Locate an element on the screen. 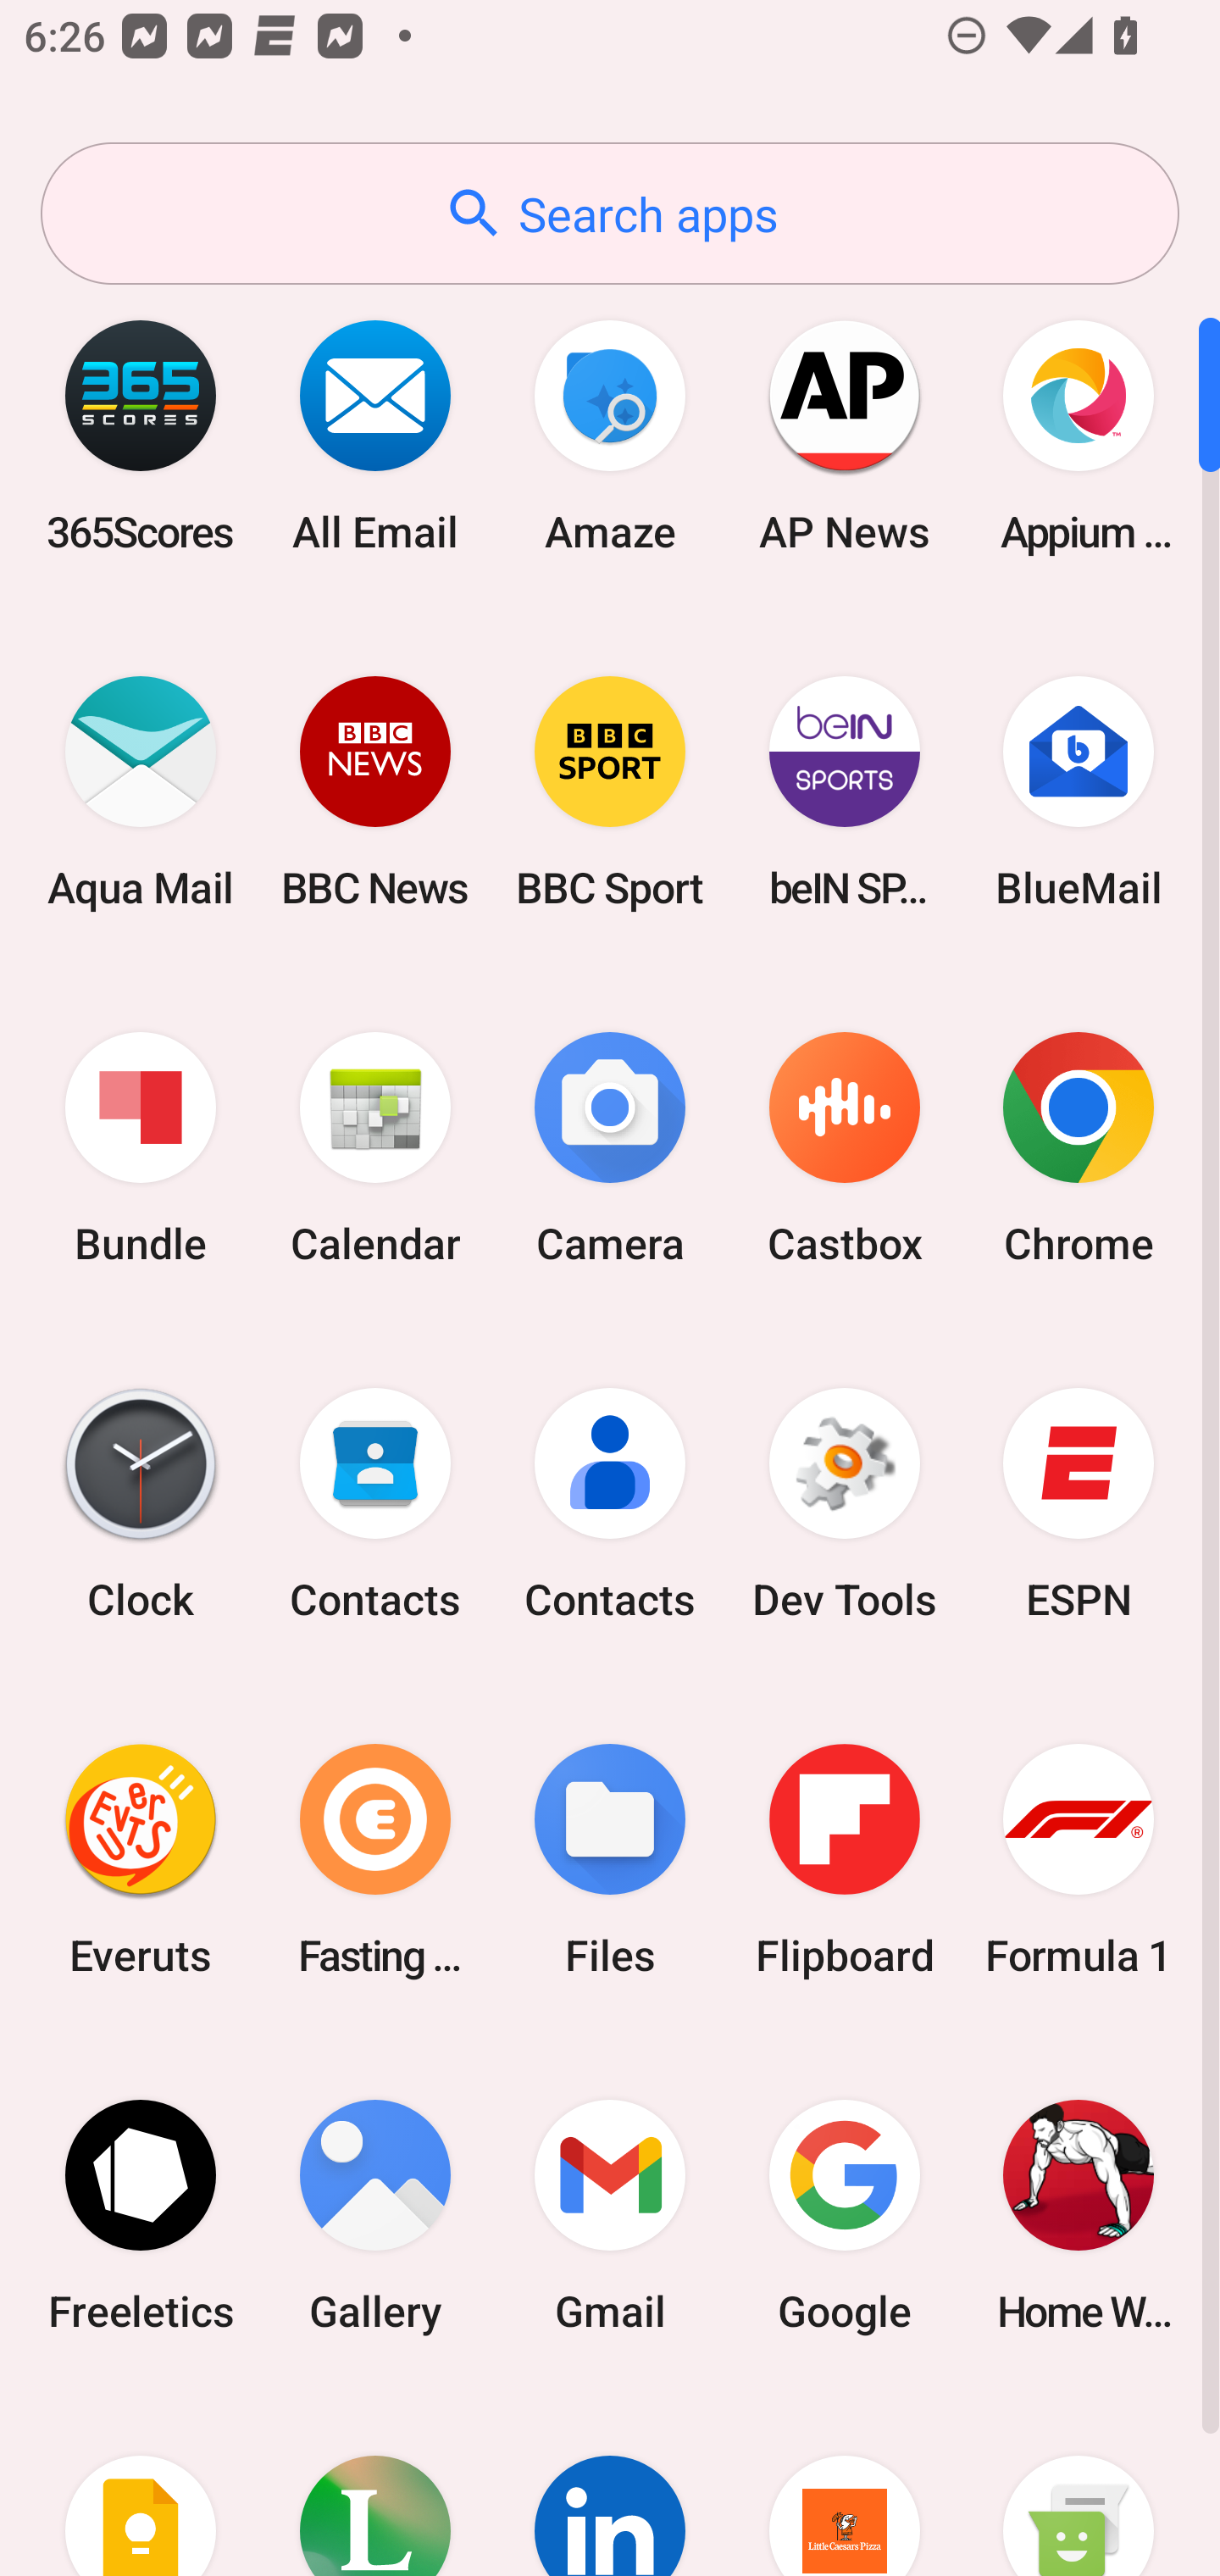 The image size is (1220, 2576). ESPN is located at coordinates (1079, 1504).